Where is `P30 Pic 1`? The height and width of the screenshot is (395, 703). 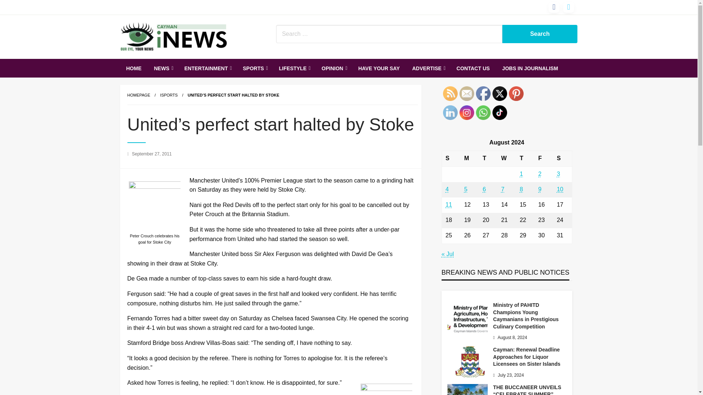
P30 Pic 1 is located at coordinates (155, 207).